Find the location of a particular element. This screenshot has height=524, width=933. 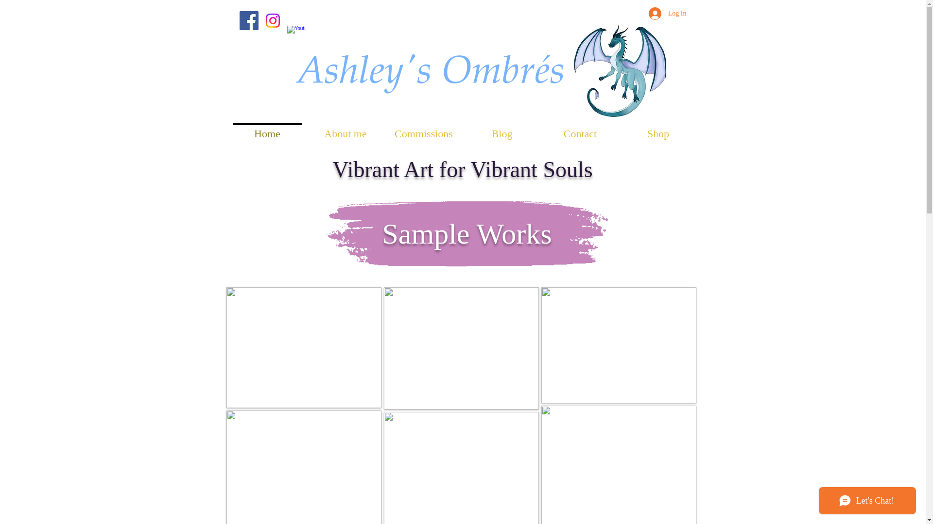

Blog is located at coordinates (501, 129).